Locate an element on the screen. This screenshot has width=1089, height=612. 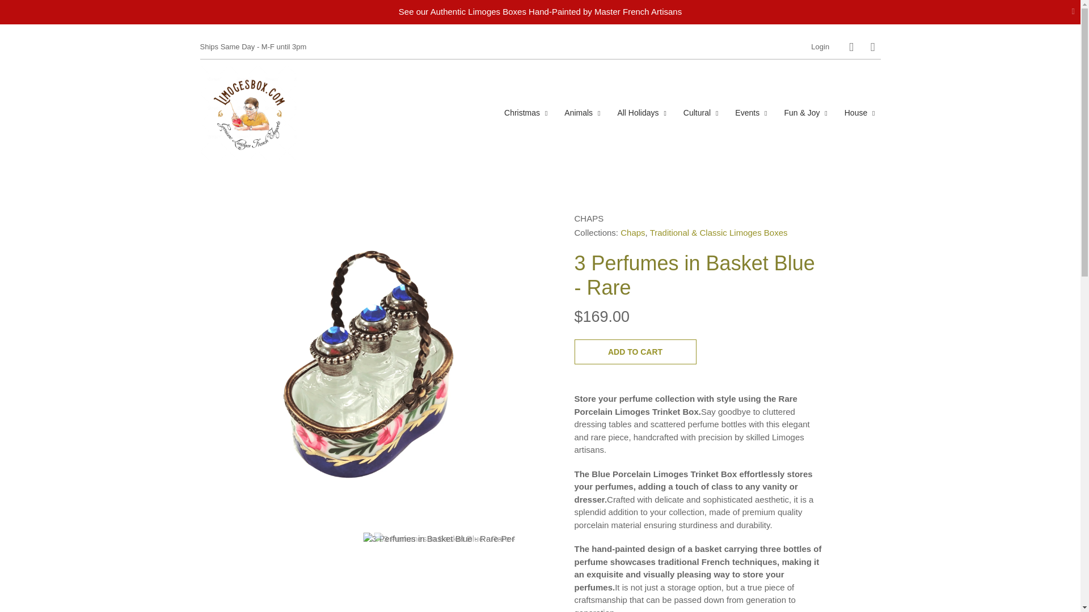
All Holidays is located at coordinates (641, 112).